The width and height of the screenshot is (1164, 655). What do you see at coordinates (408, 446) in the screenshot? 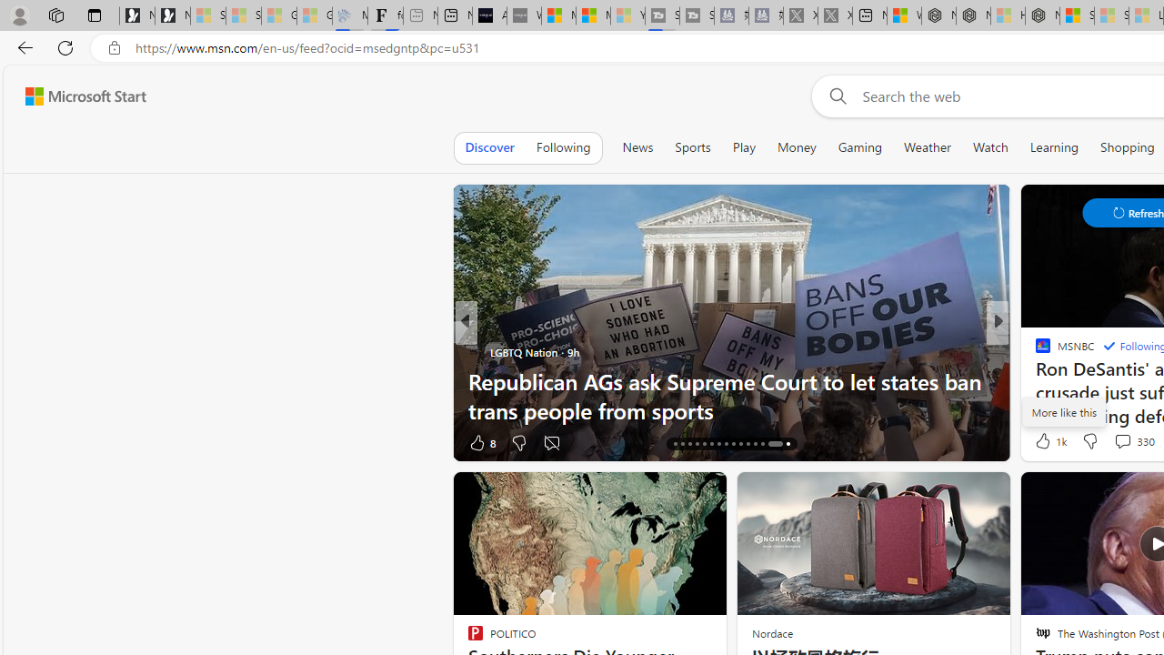
I see `This story is trending` at bounding box center [408, 446].